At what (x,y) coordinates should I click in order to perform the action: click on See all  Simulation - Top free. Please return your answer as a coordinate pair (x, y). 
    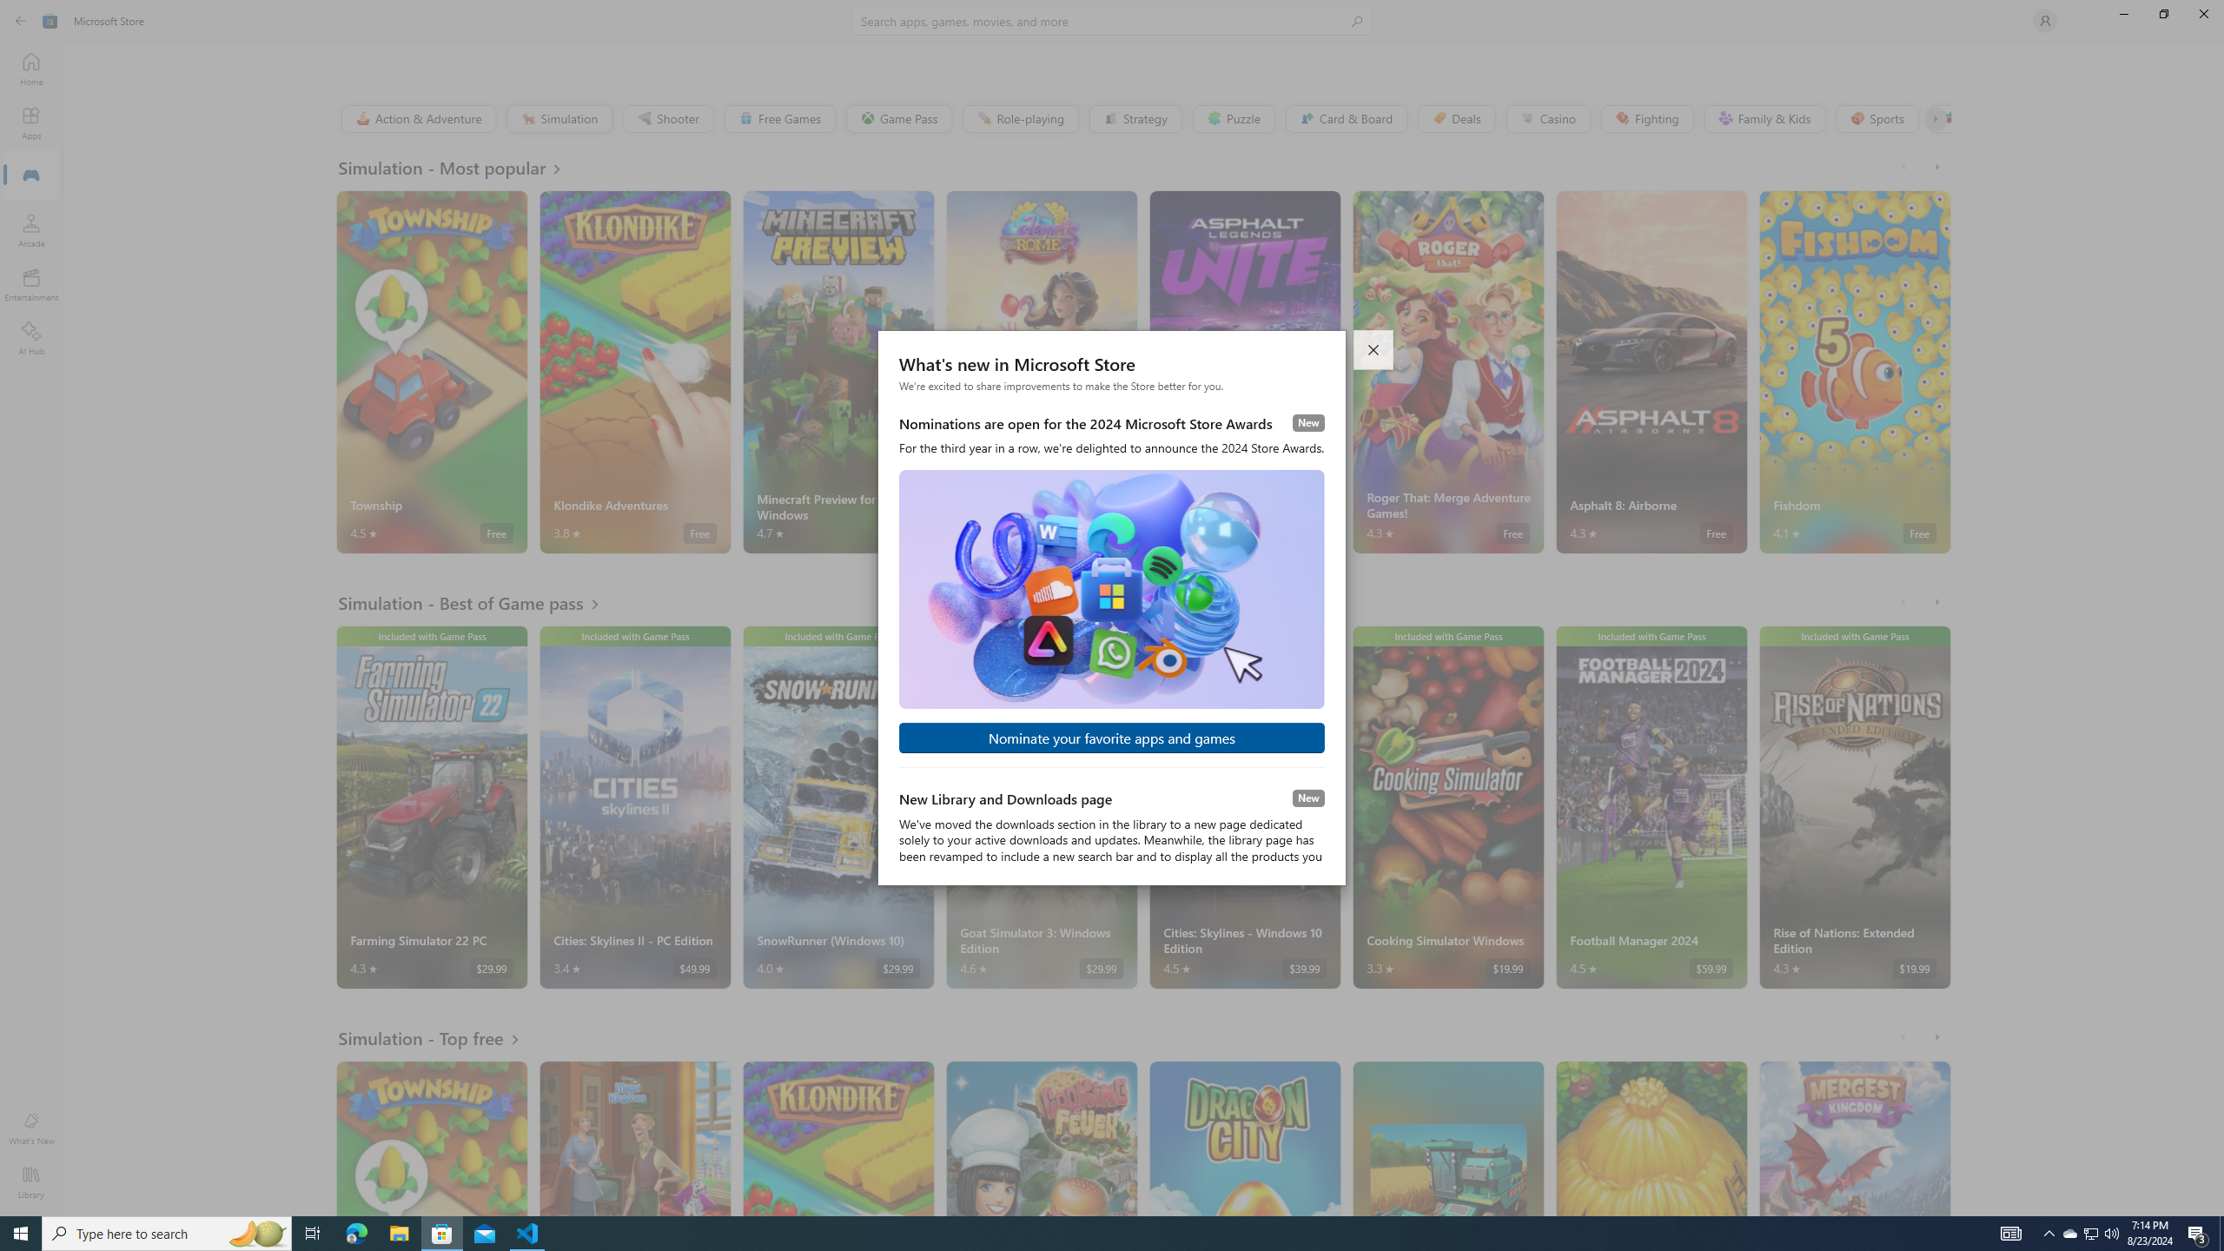
    Looking at the image, I should click on (440, 1038).